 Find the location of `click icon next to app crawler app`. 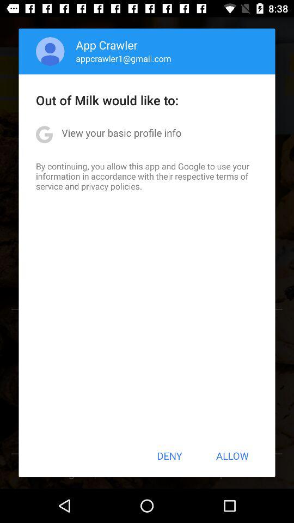

click icon next to app crawler app is located at coordinates (50, 51).